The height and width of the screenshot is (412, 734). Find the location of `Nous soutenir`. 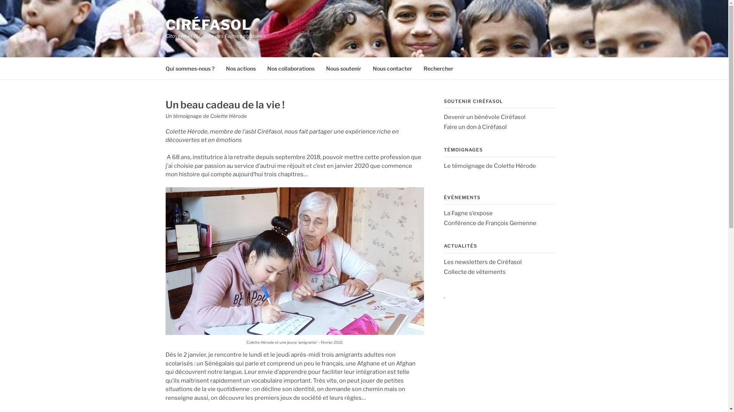

Nous soutenir is located at coordinates (343, 68).